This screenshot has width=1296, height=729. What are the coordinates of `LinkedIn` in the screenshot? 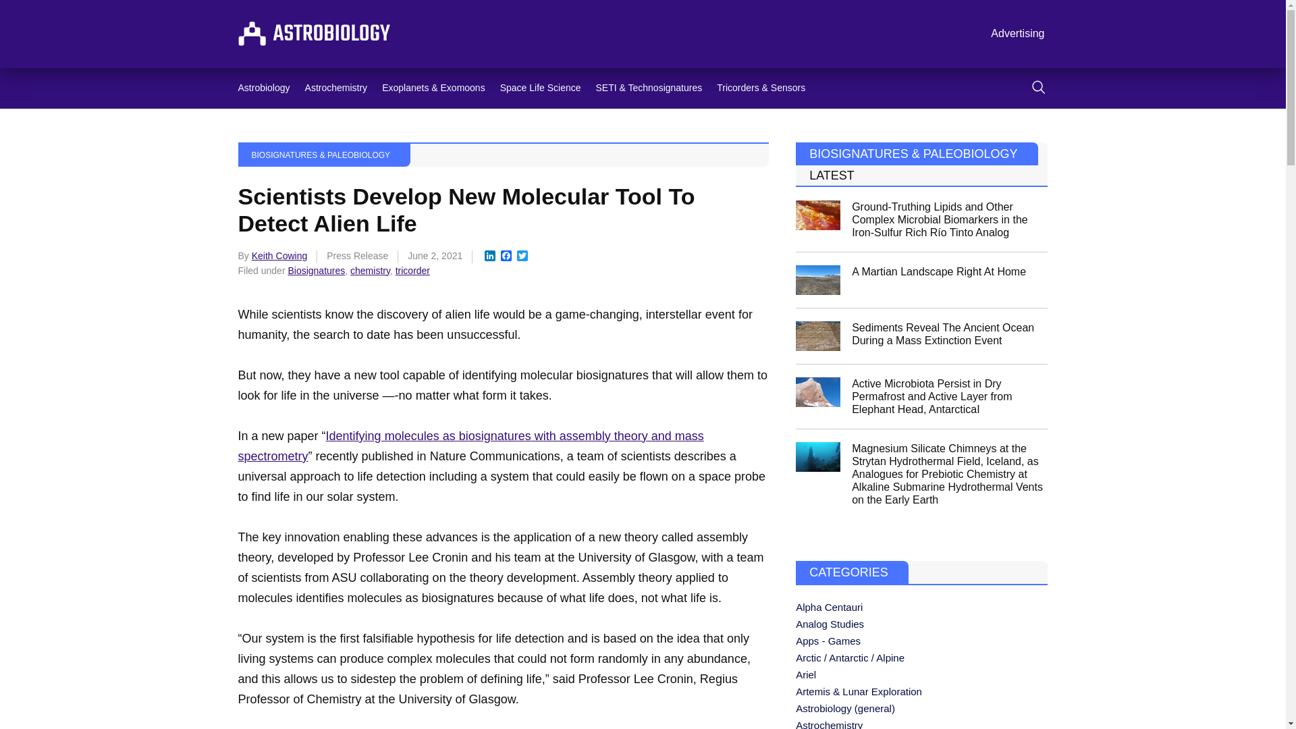 It's located at (490, 256).